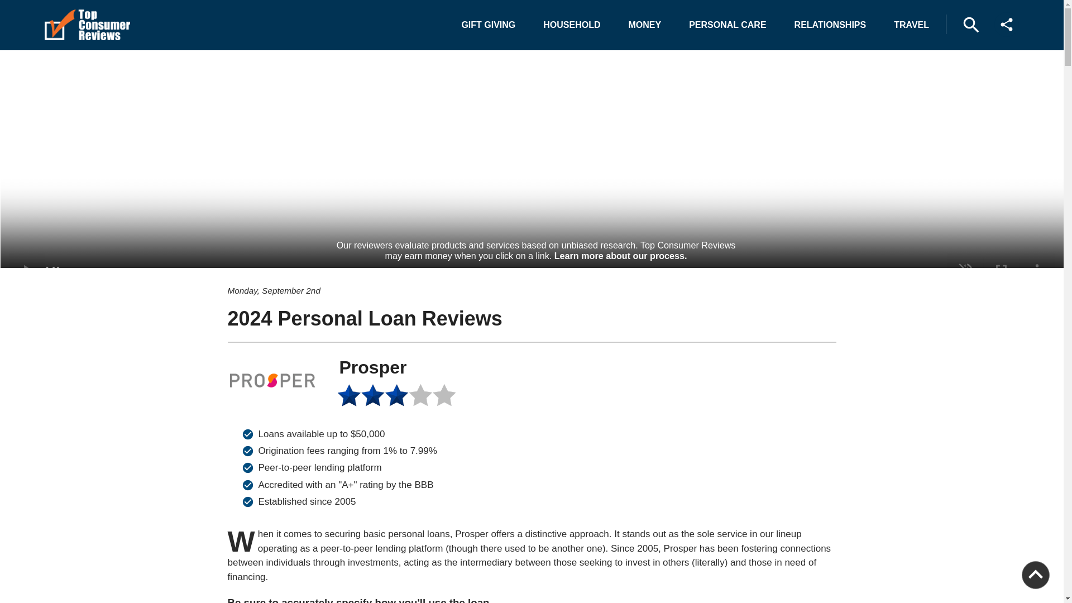 The image size is (1072, 603). What do you see at coordinates (831, 25) in the screenshot?
I see `RELATIONSHIPS` at bounding box center [831, 25].